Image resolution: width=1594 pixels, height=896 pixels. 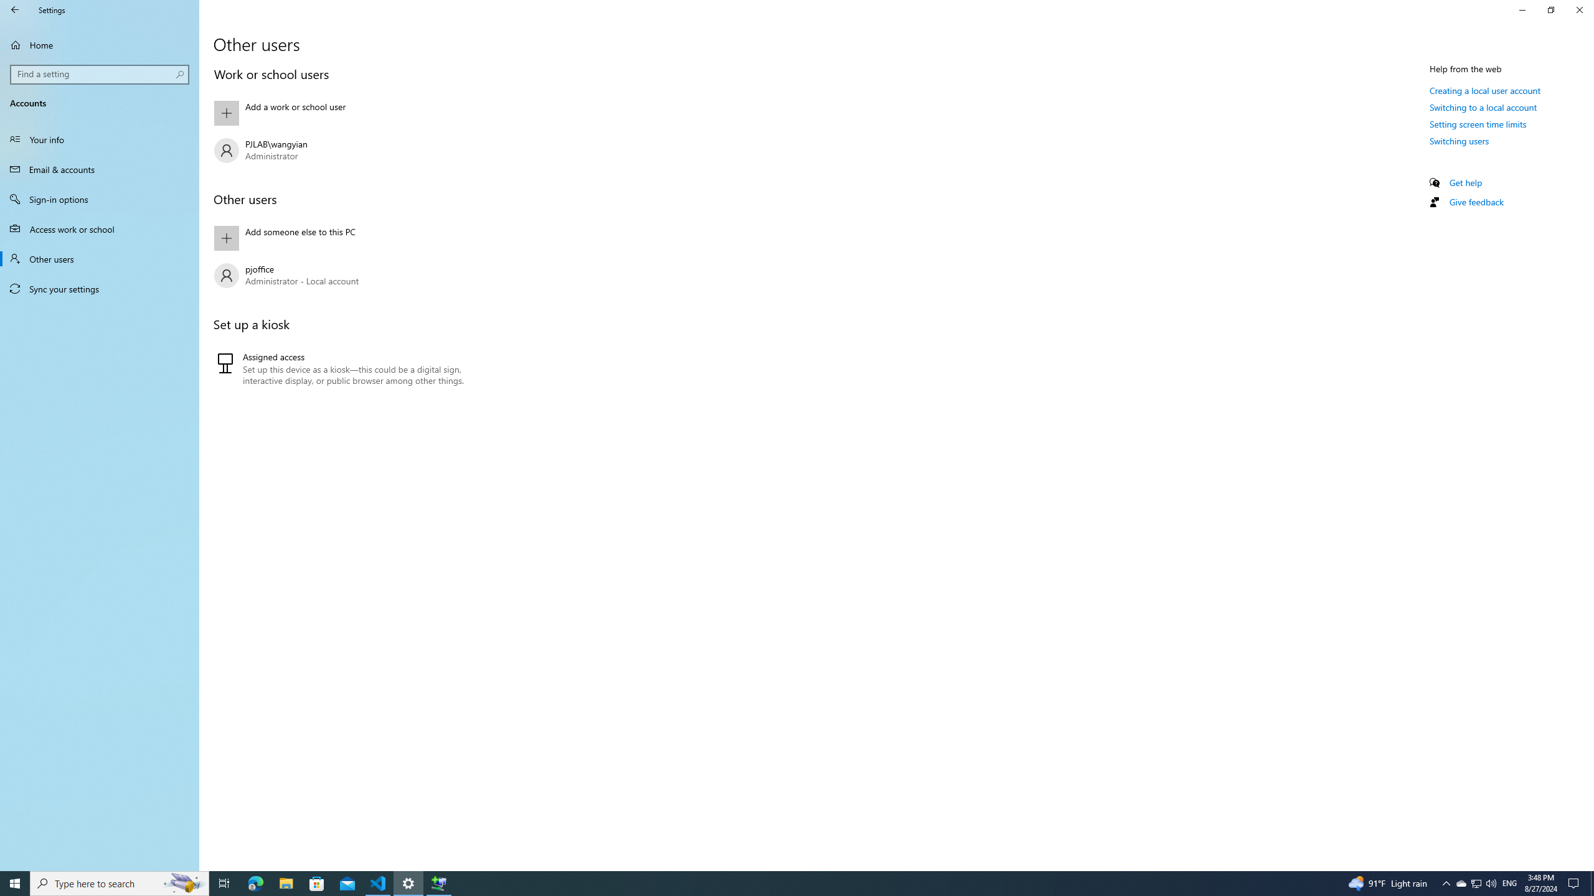 I want to click on Running applications, so click(x=1592, y=884).